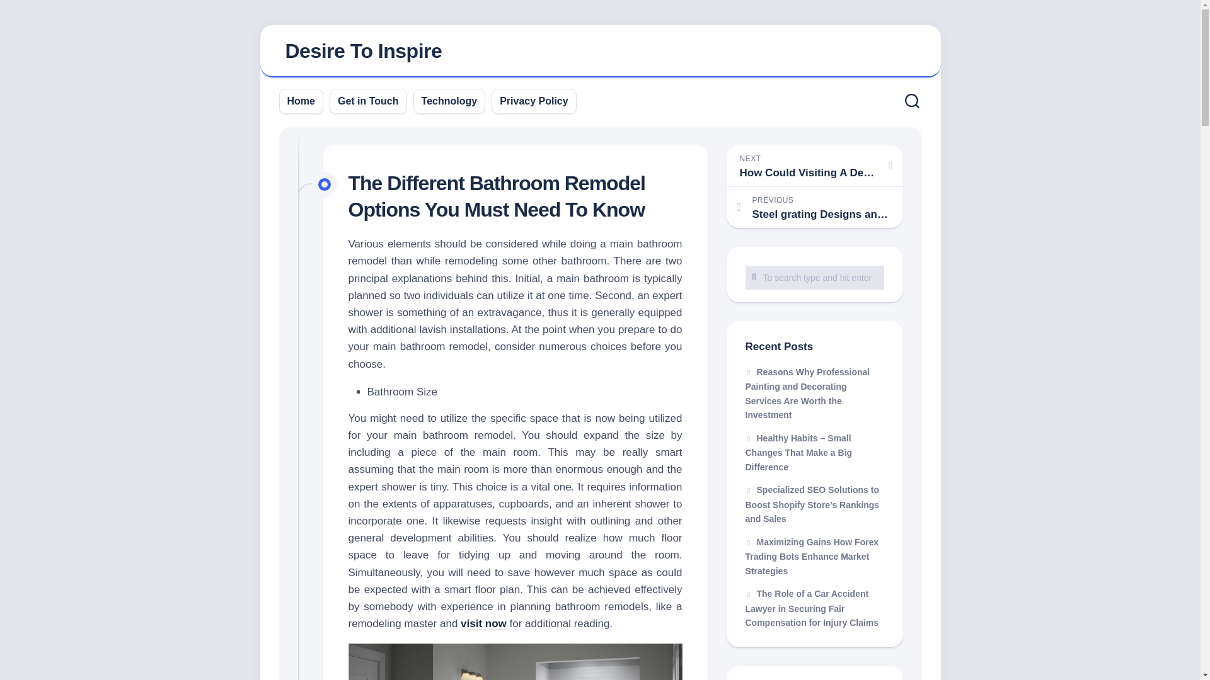 Image resolution: width=1210 pixels, height=680 pixels. Describe the element at coordinates (301, 101) in the screenshot. I see `Home` at that location.